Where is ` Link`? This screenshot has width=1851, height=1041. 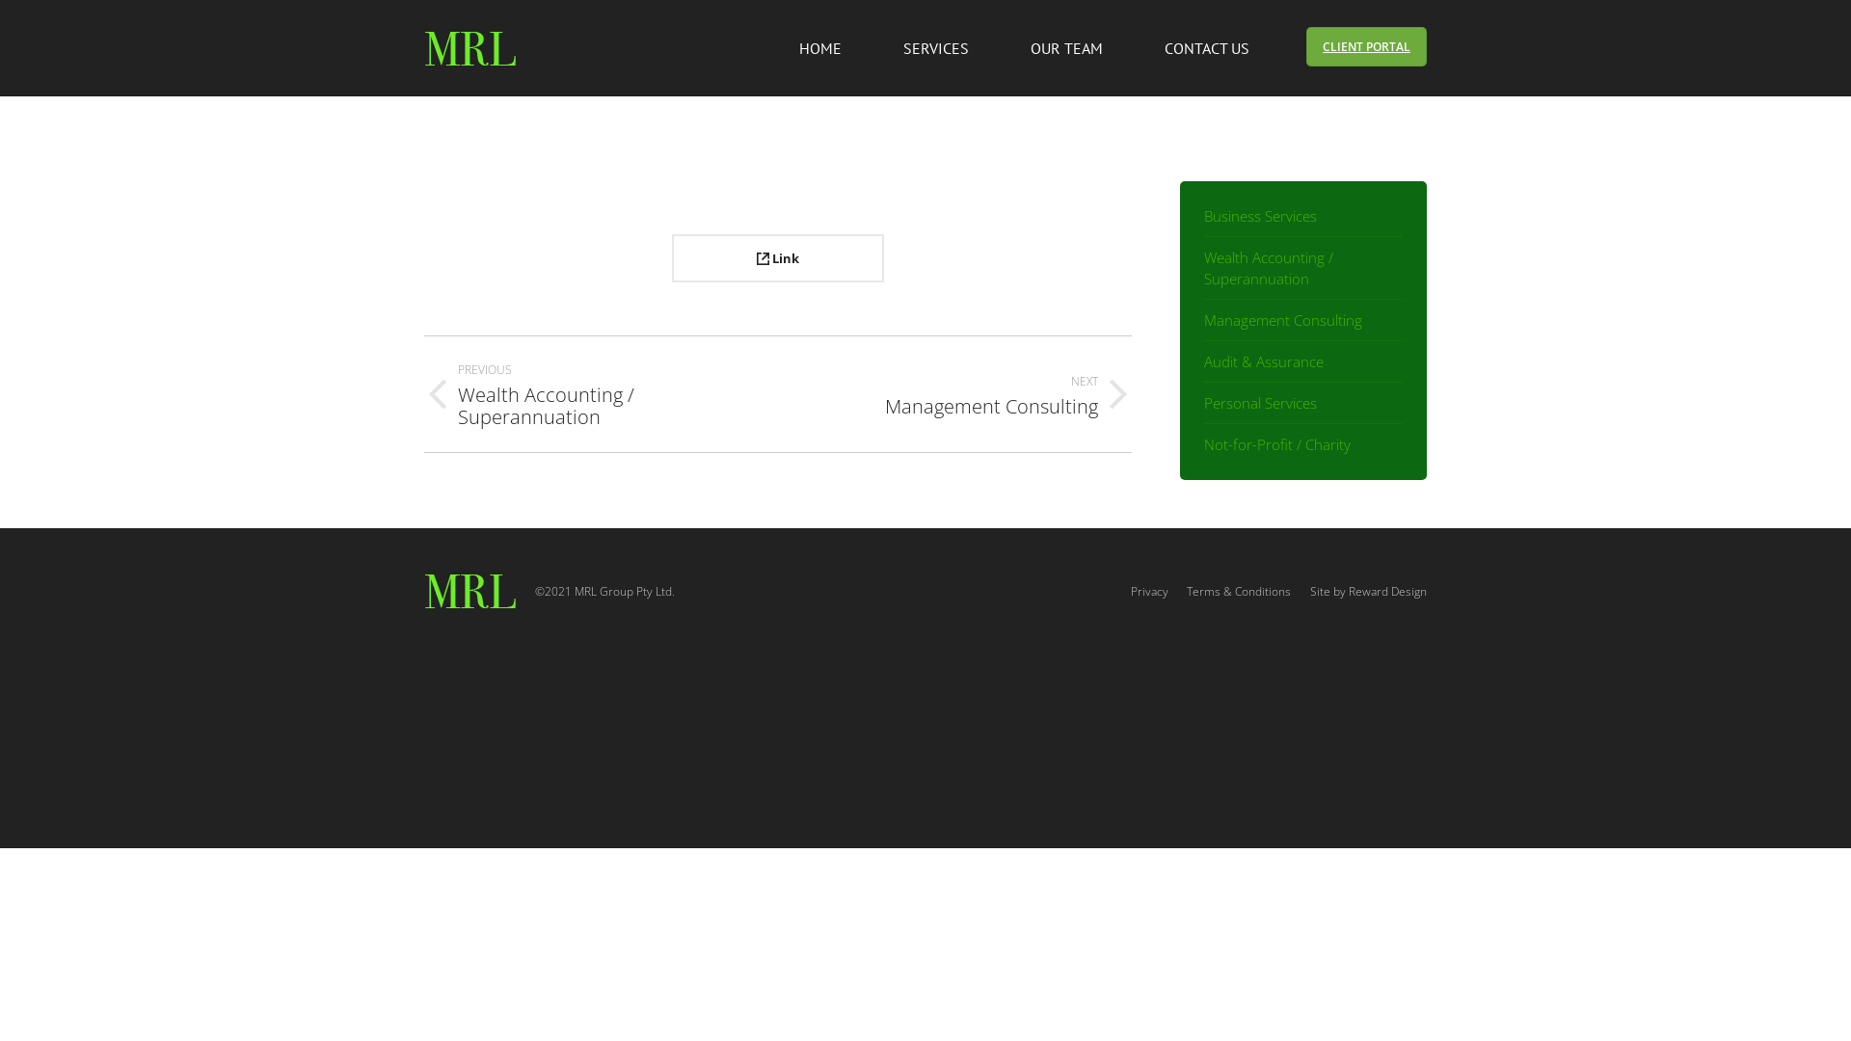  Link is located at coordinates (778, 258).